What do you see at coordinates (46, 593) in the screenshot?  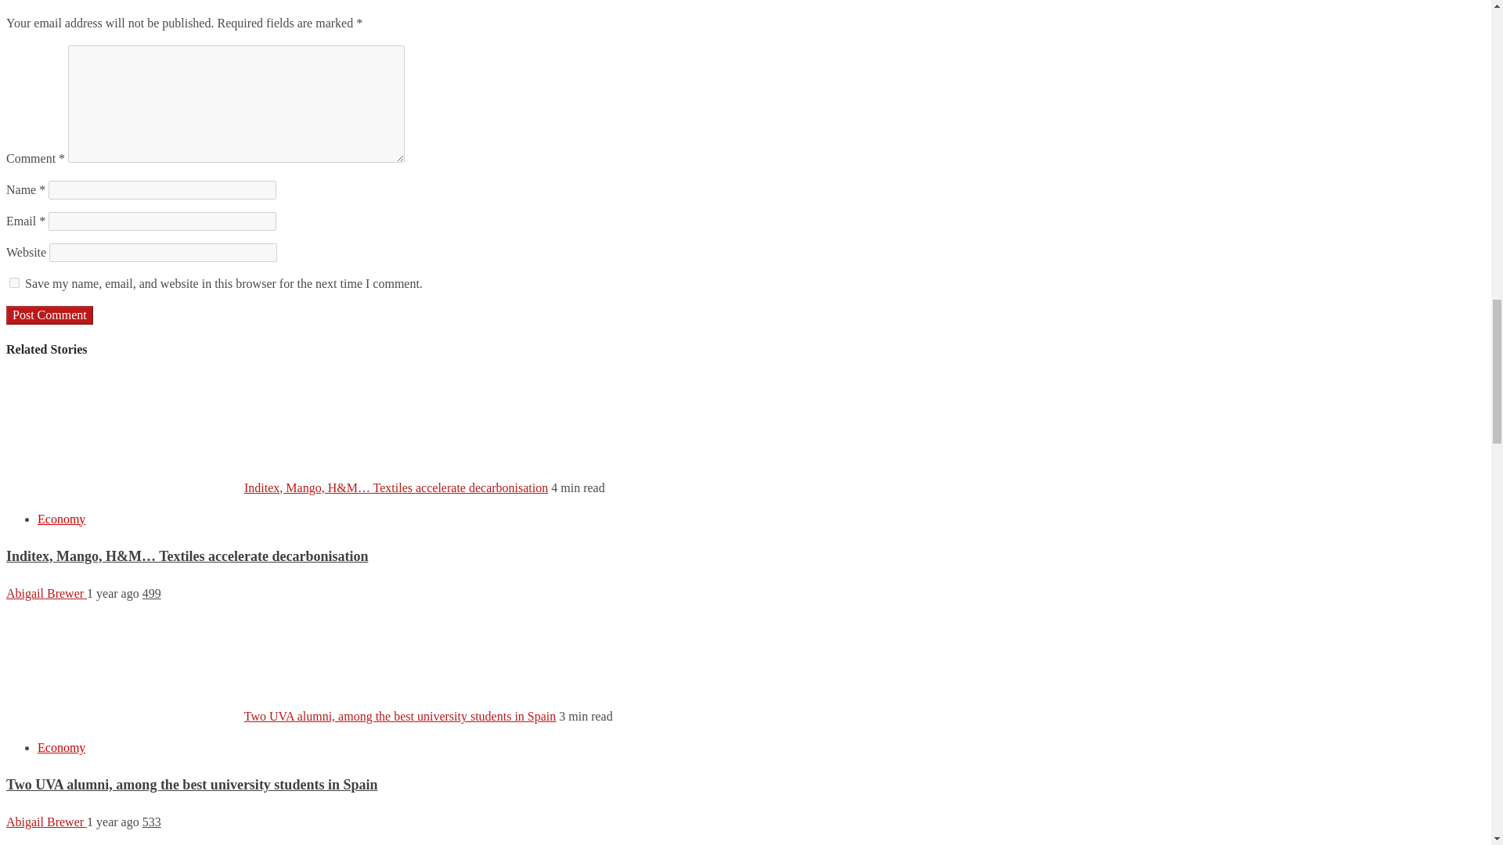 I see `Abigail Brewer` at bounding box center [46, 593].